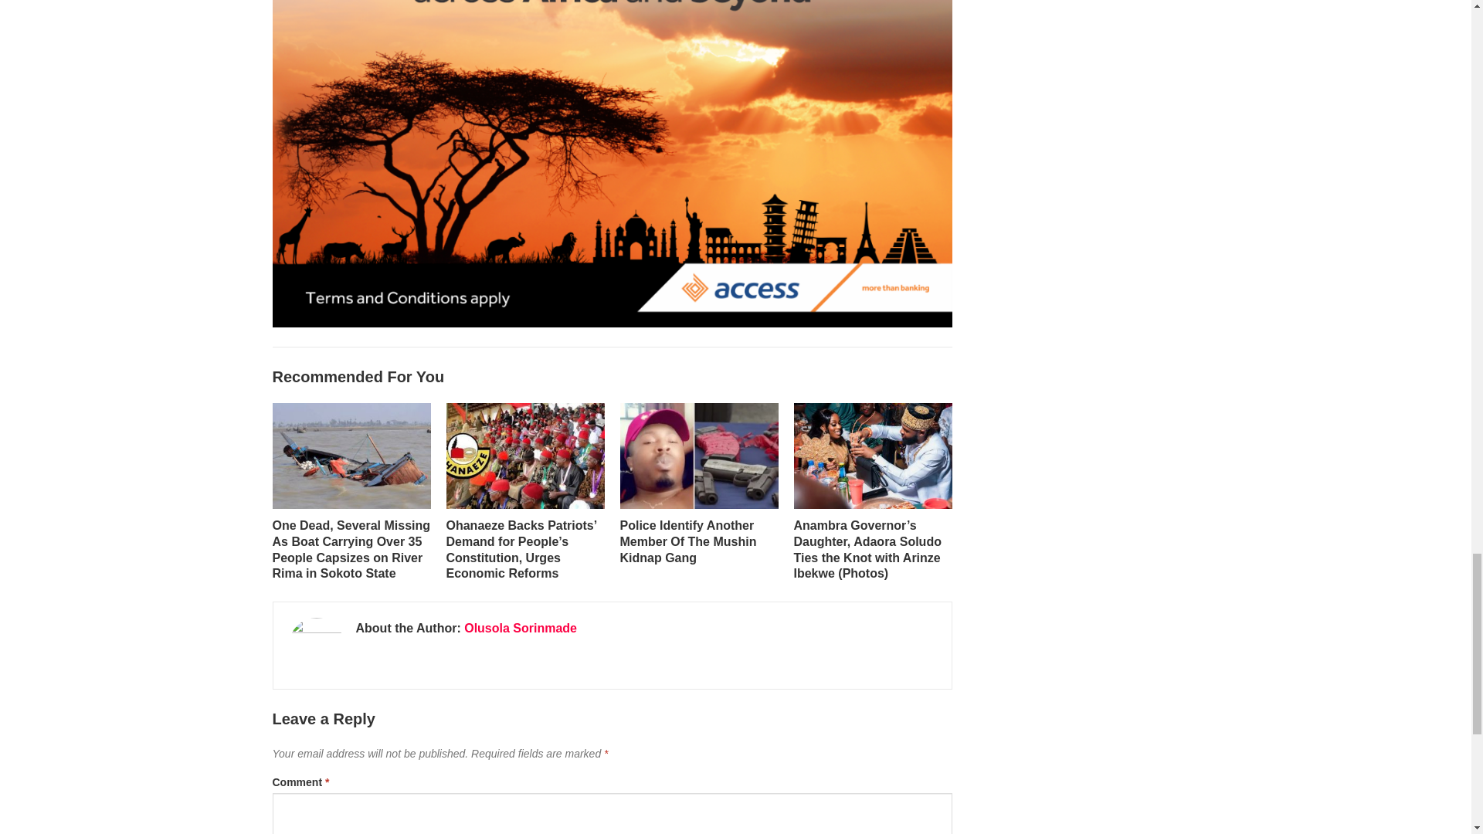 Image resolution: width=1483 pixels, height=834 pixels. What do you see at coordinates (698, 456) in the screenshot?
I see `Police Identify Another Member Of The Mushin Kidnap Gang 4` at bounding box center [698, 456].